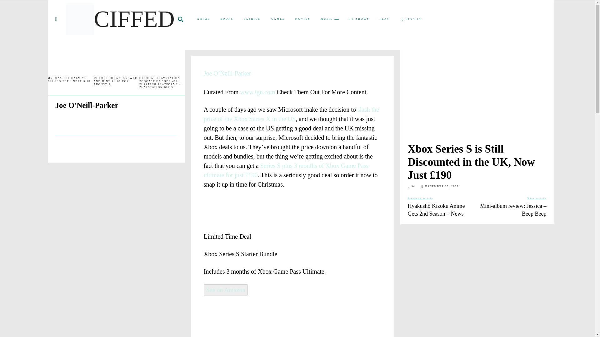 The width and height of the screenshot is (600, 337). What do you see at coordinates (359, 19) in the screenshot?
I see `TV SHOWS` at bounding box center [359, 19].